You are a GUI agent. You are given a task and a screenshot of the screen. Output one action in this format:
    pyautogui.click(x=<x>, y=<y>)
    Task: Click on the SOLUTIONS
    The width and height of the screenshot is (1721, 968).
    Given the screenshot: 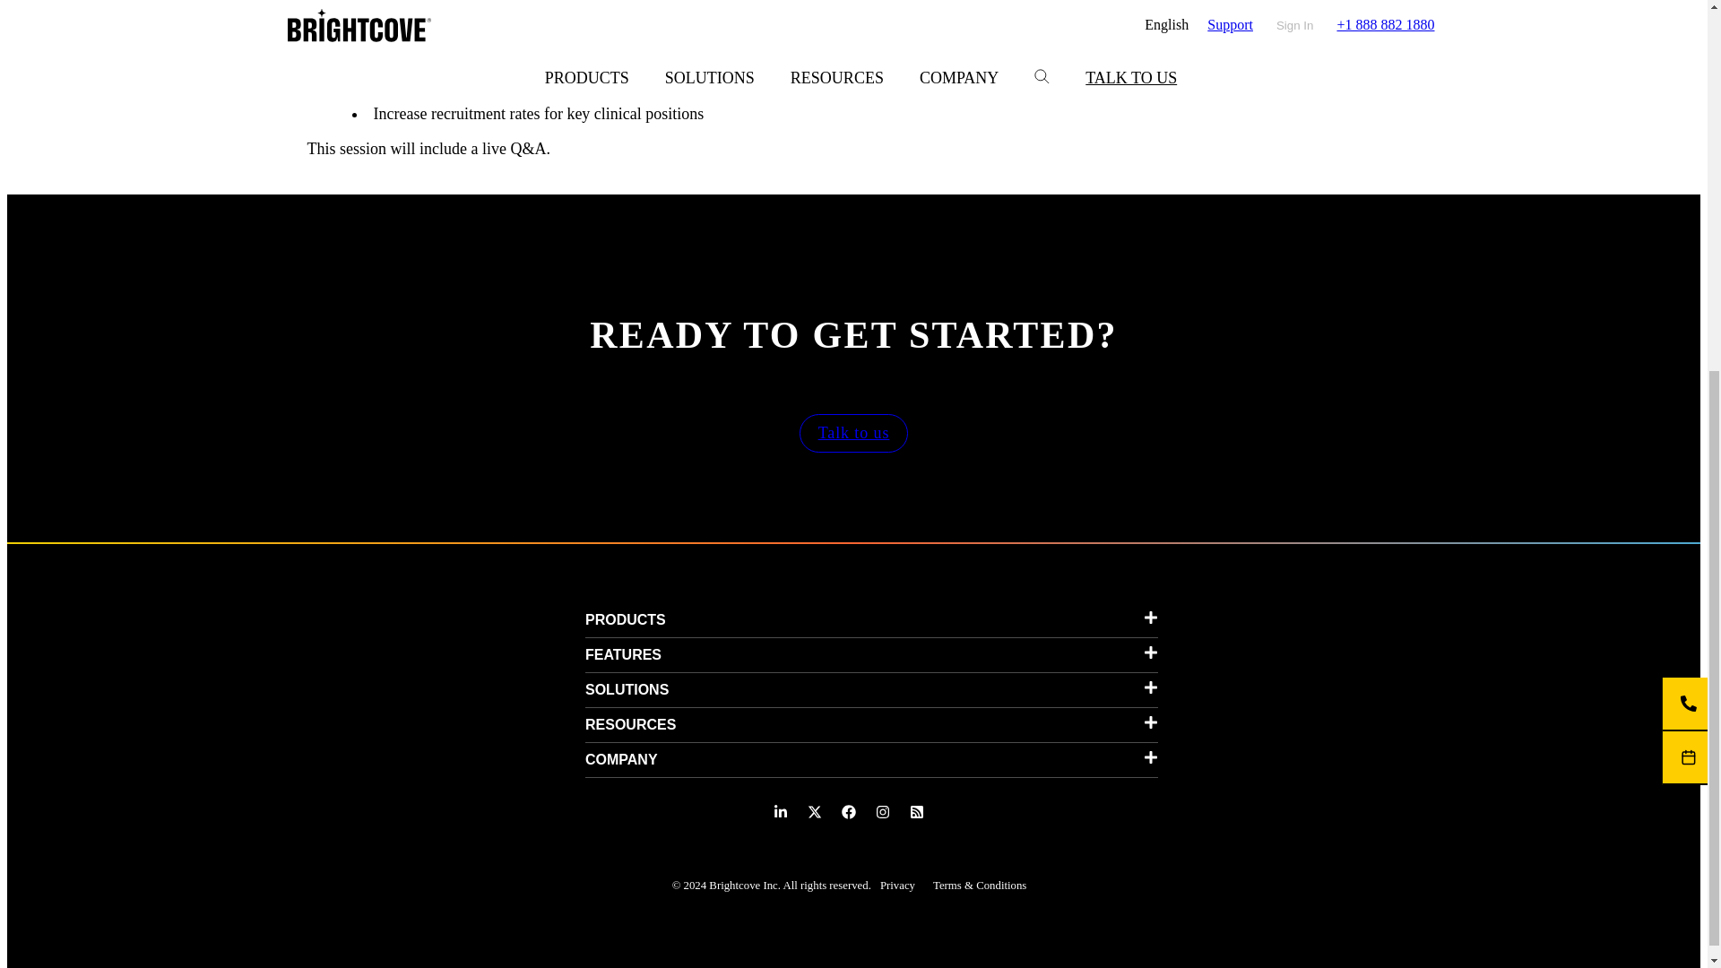 What is the action you would take?
    pyautogui.click(x=871, y=690)
    